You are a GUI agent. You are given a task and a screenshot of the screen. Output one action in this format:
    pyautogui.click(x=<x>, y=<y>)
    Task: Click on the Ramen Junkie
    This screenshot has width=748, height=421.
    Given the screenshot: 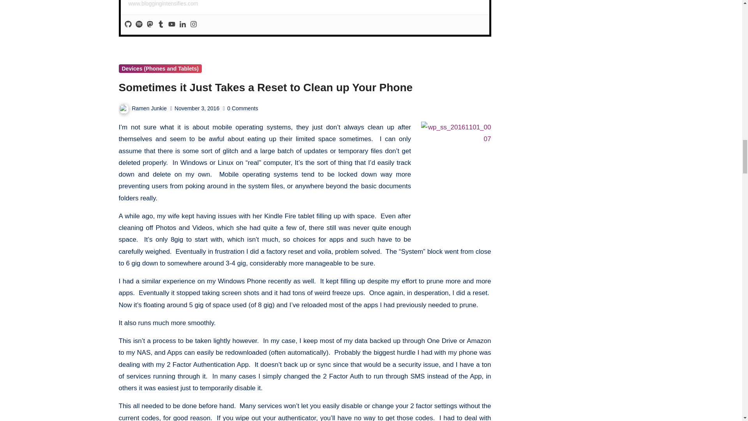 What is the action you would take?
    pyautogui.click(x=143, y=108)
    